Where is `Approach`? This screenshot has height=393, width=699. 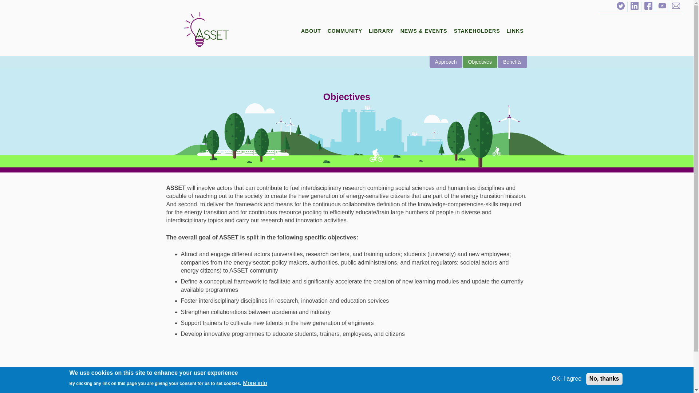
Approach is located at coordinates (446, 62).